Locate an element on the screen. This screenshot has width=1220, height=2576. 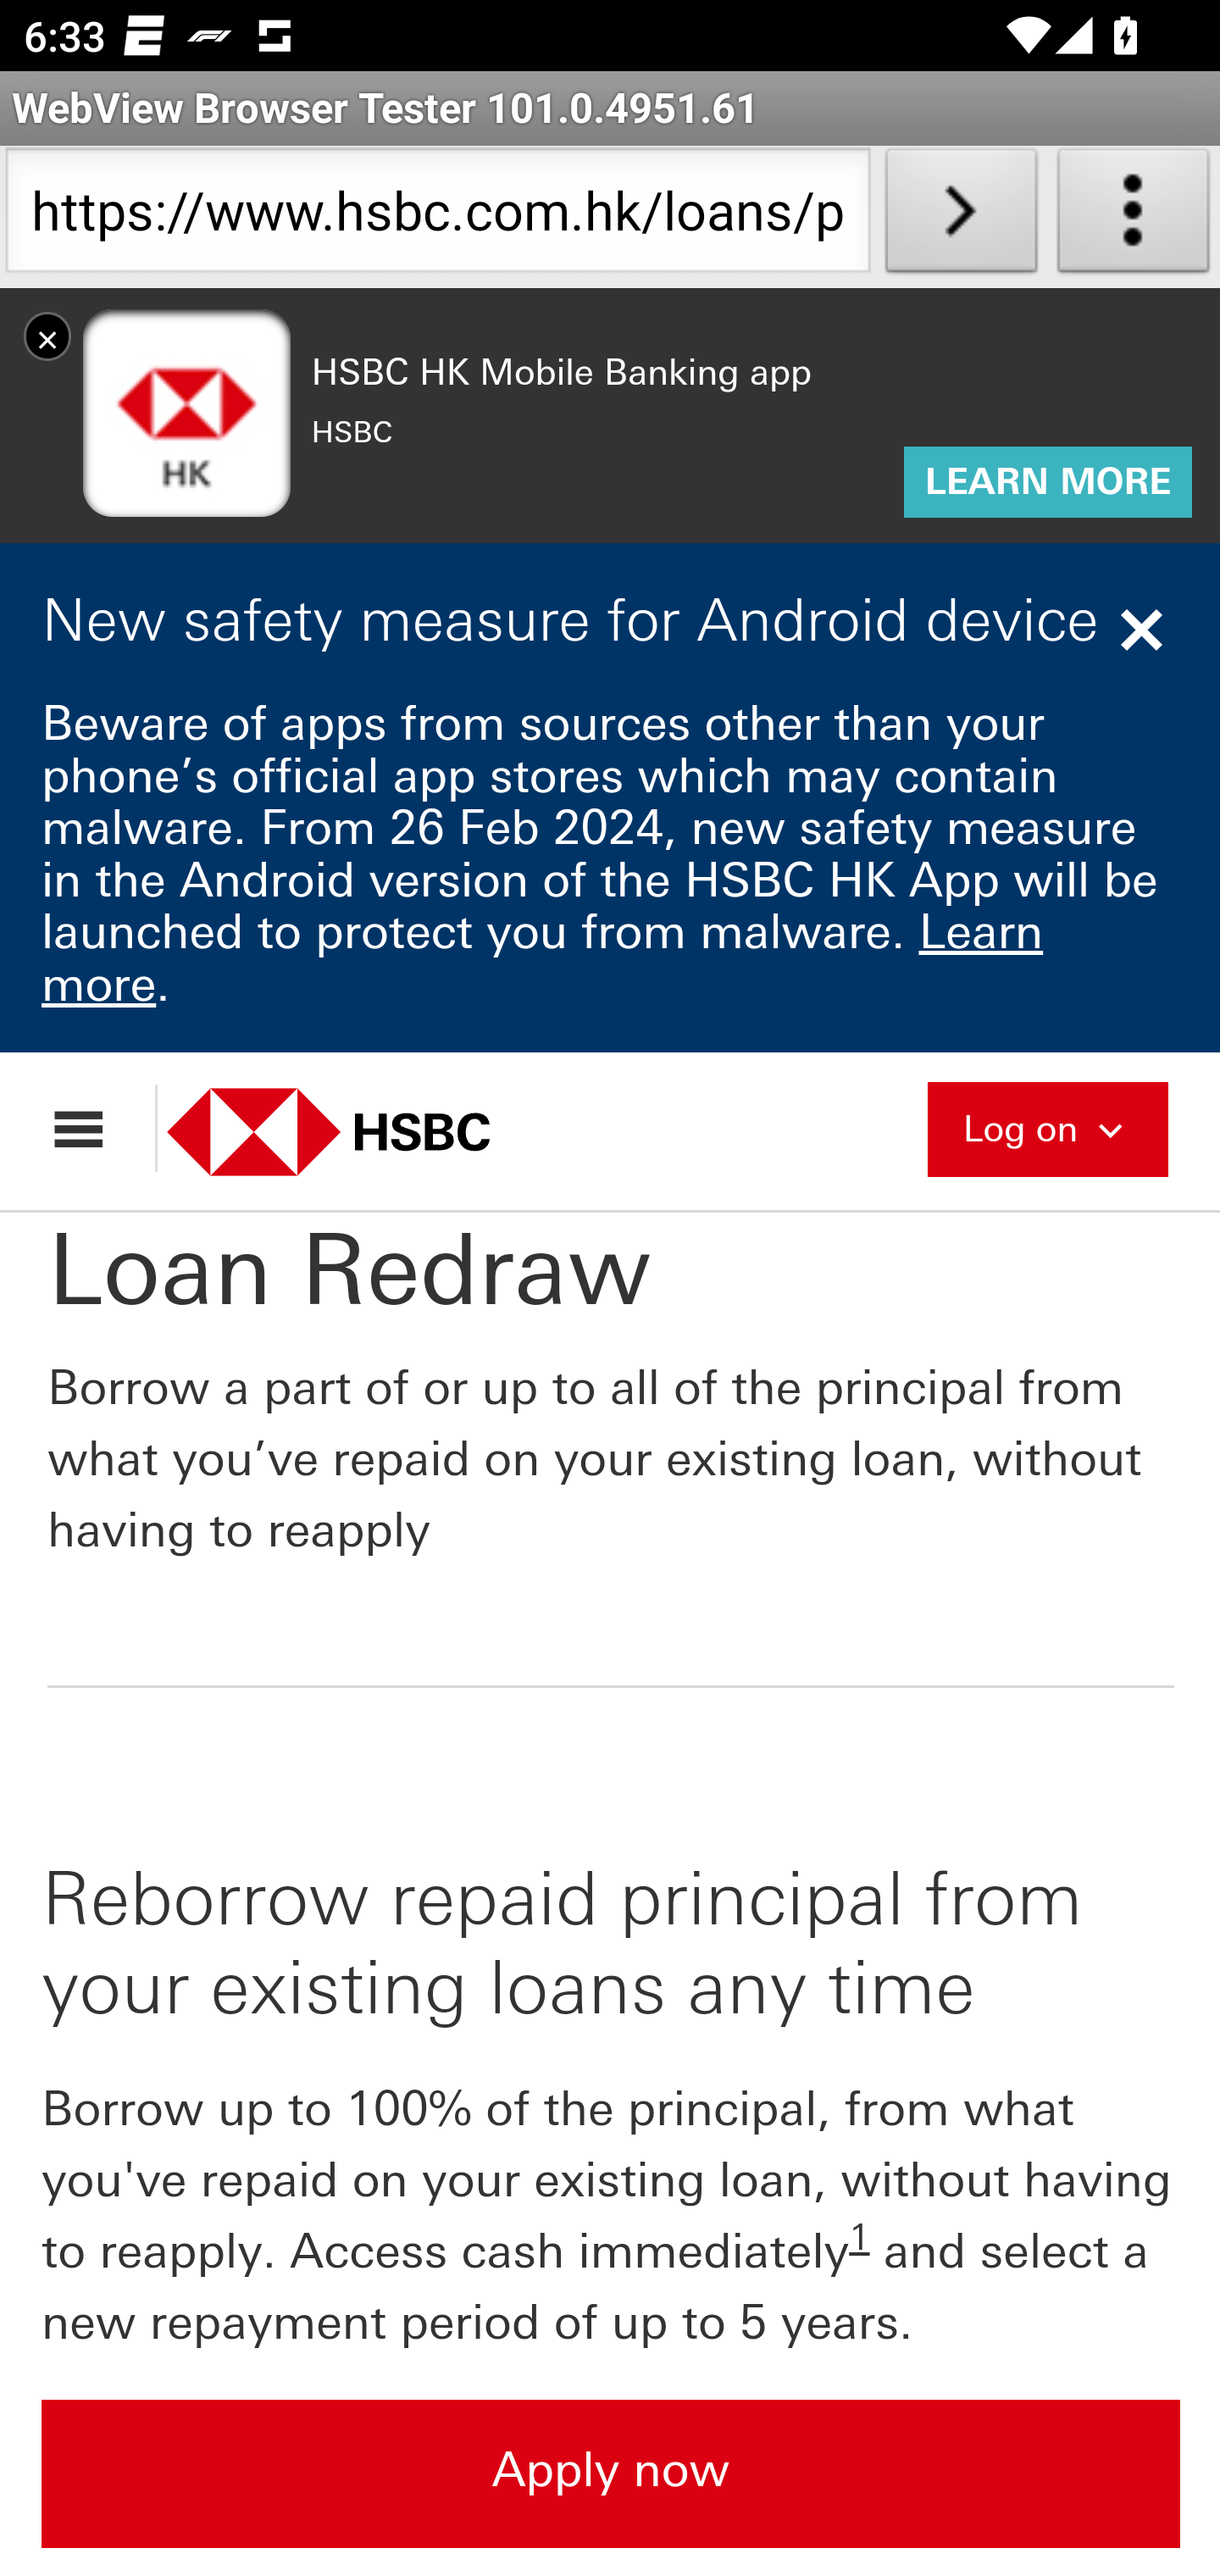
LEARN MORE is located at coordinates (1047, 483).